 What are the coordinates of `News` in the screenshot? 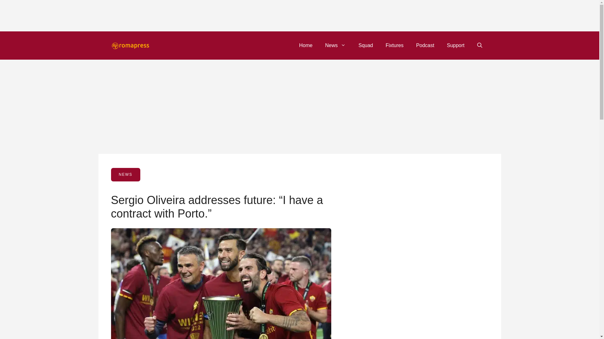 It's located at (335, 45).